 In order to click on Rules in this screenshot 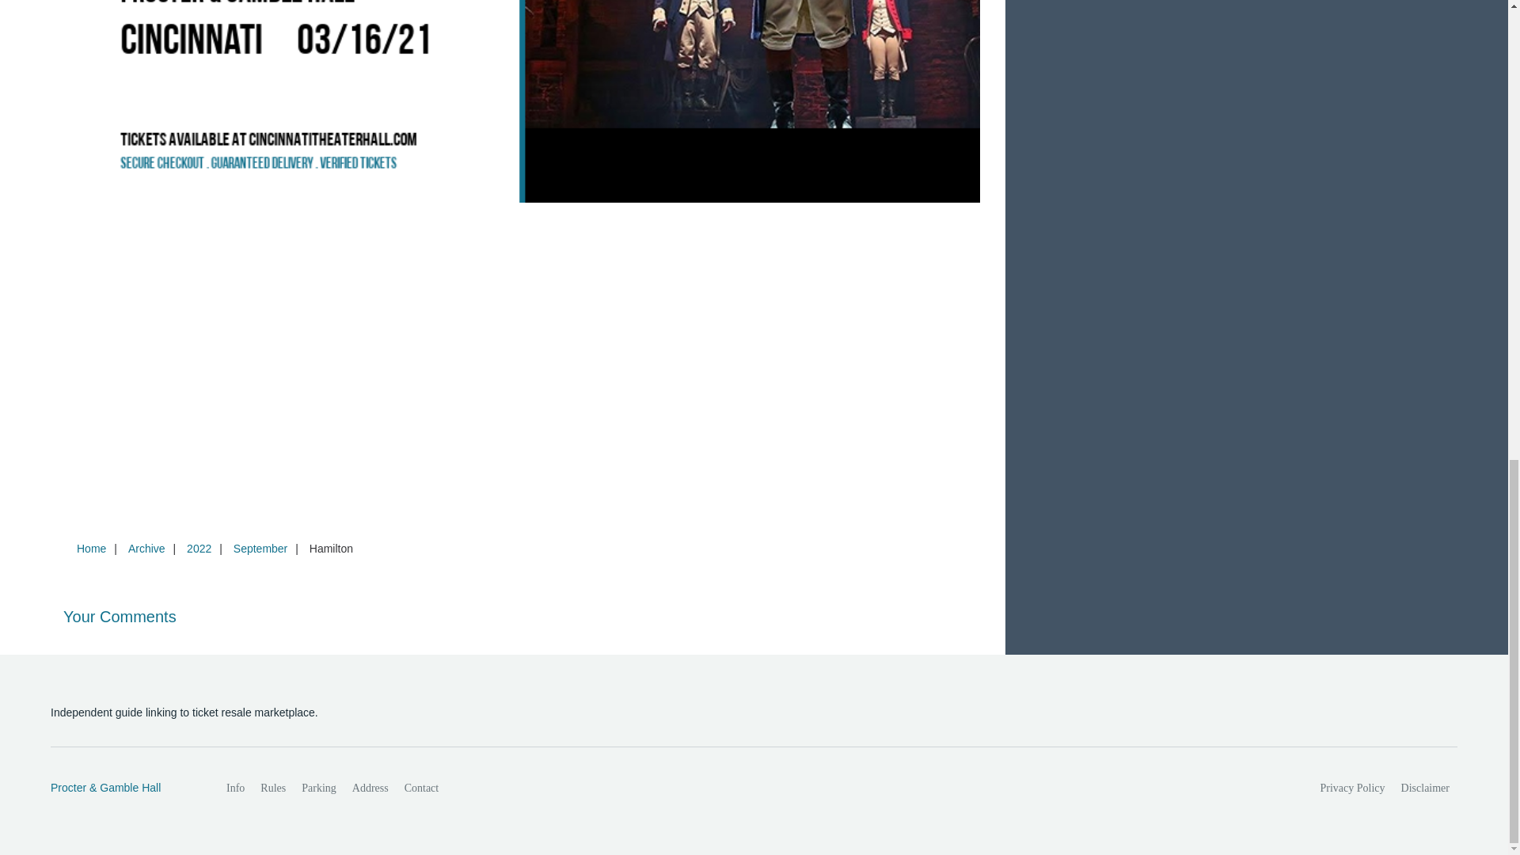, I will do `click(272, 788)`.